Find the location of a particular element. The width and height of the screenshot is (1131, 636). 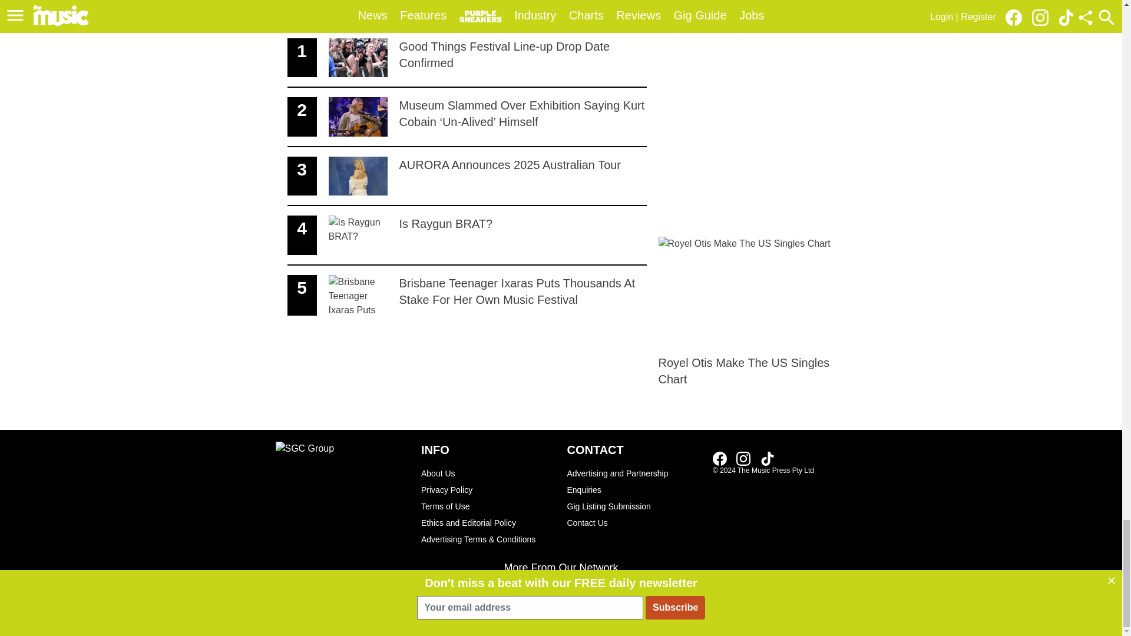

Link to our Facebook is located at coordinates (767, 458).